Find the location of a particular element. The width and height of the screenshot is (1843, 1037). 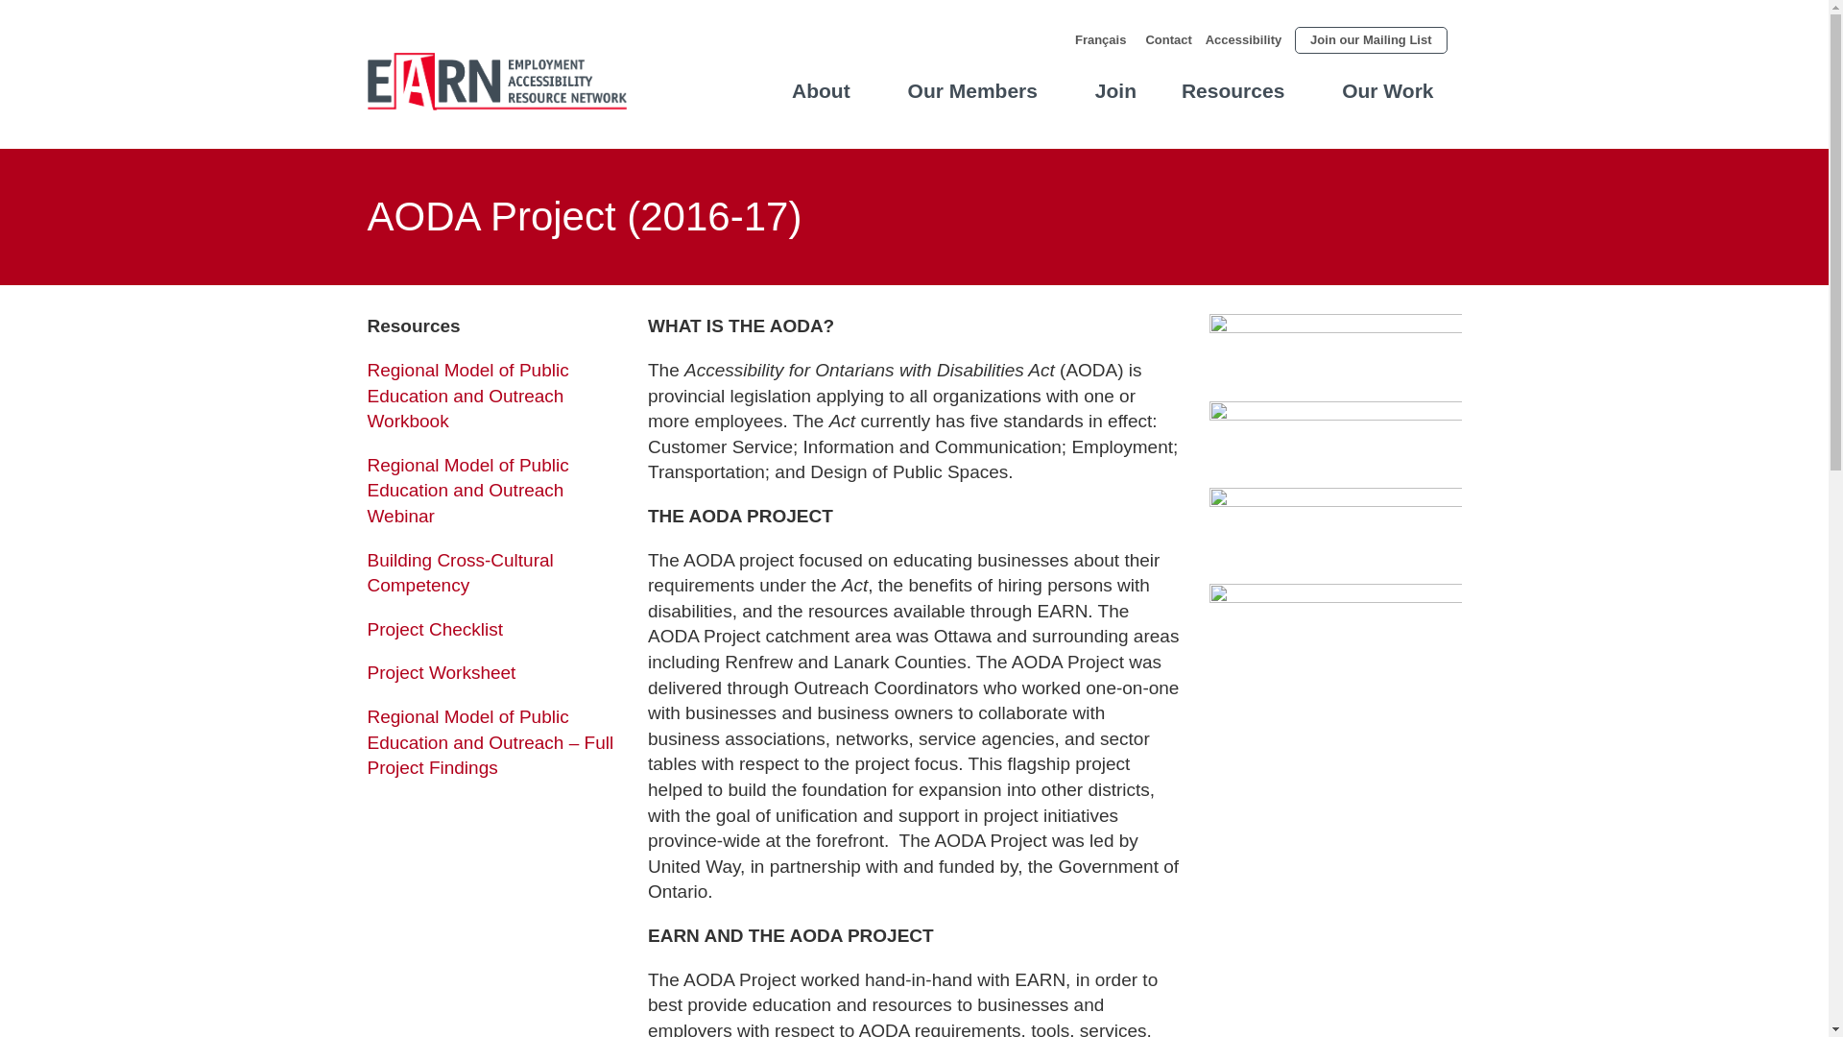

Building Cross-Cultural Competency is located at coordinates (460, 573).